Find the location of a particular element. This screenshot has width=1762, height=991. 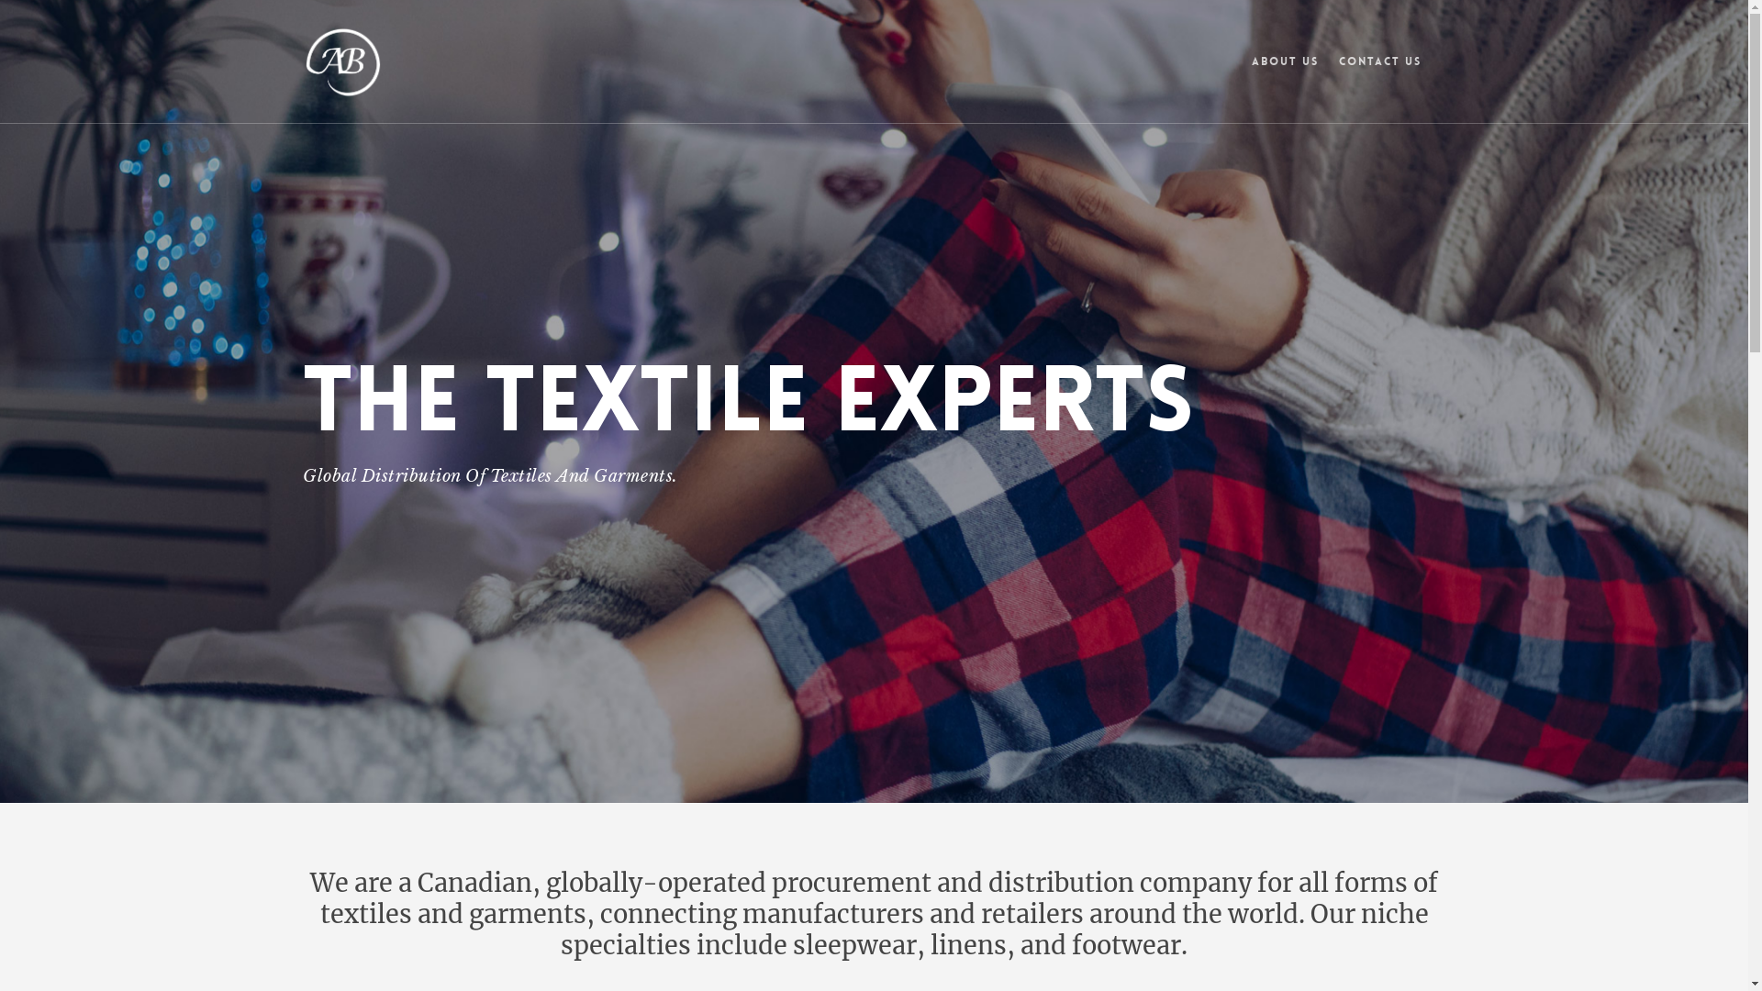

About Us is located at coordinates (1285, 75).